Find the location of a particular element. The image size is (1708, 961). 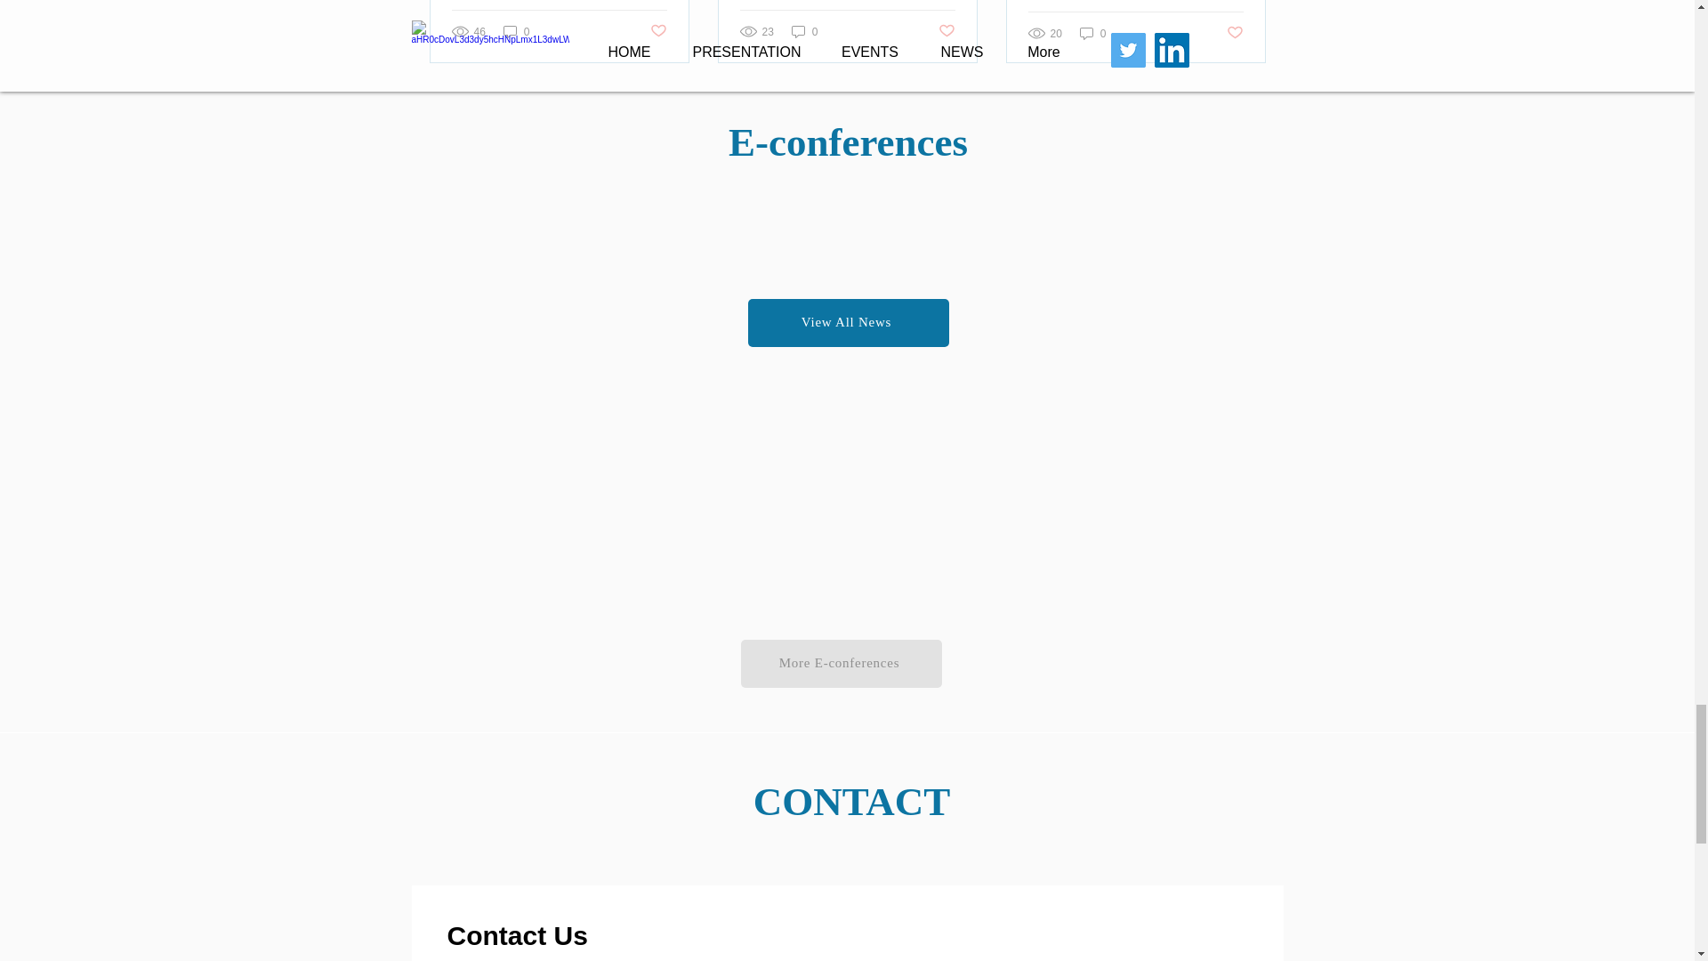

0 is located at coordinates (804, 31).